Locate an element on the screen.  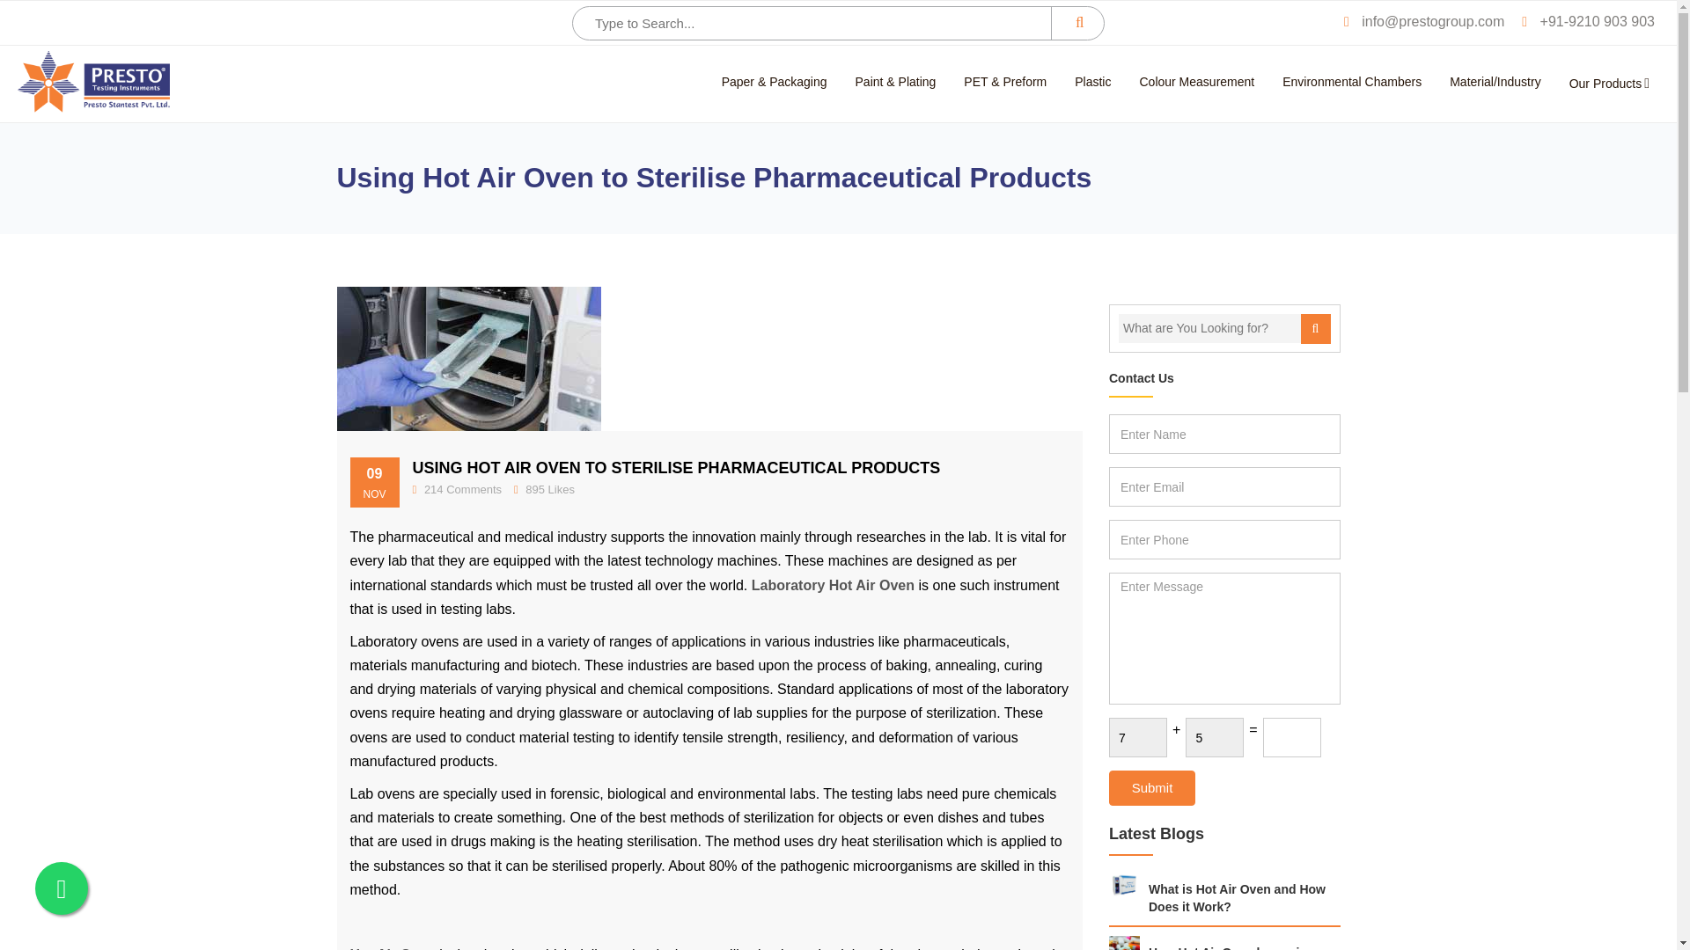
Opens a widget where you can chat to one of our agents is located at coordinates (1611, 918).